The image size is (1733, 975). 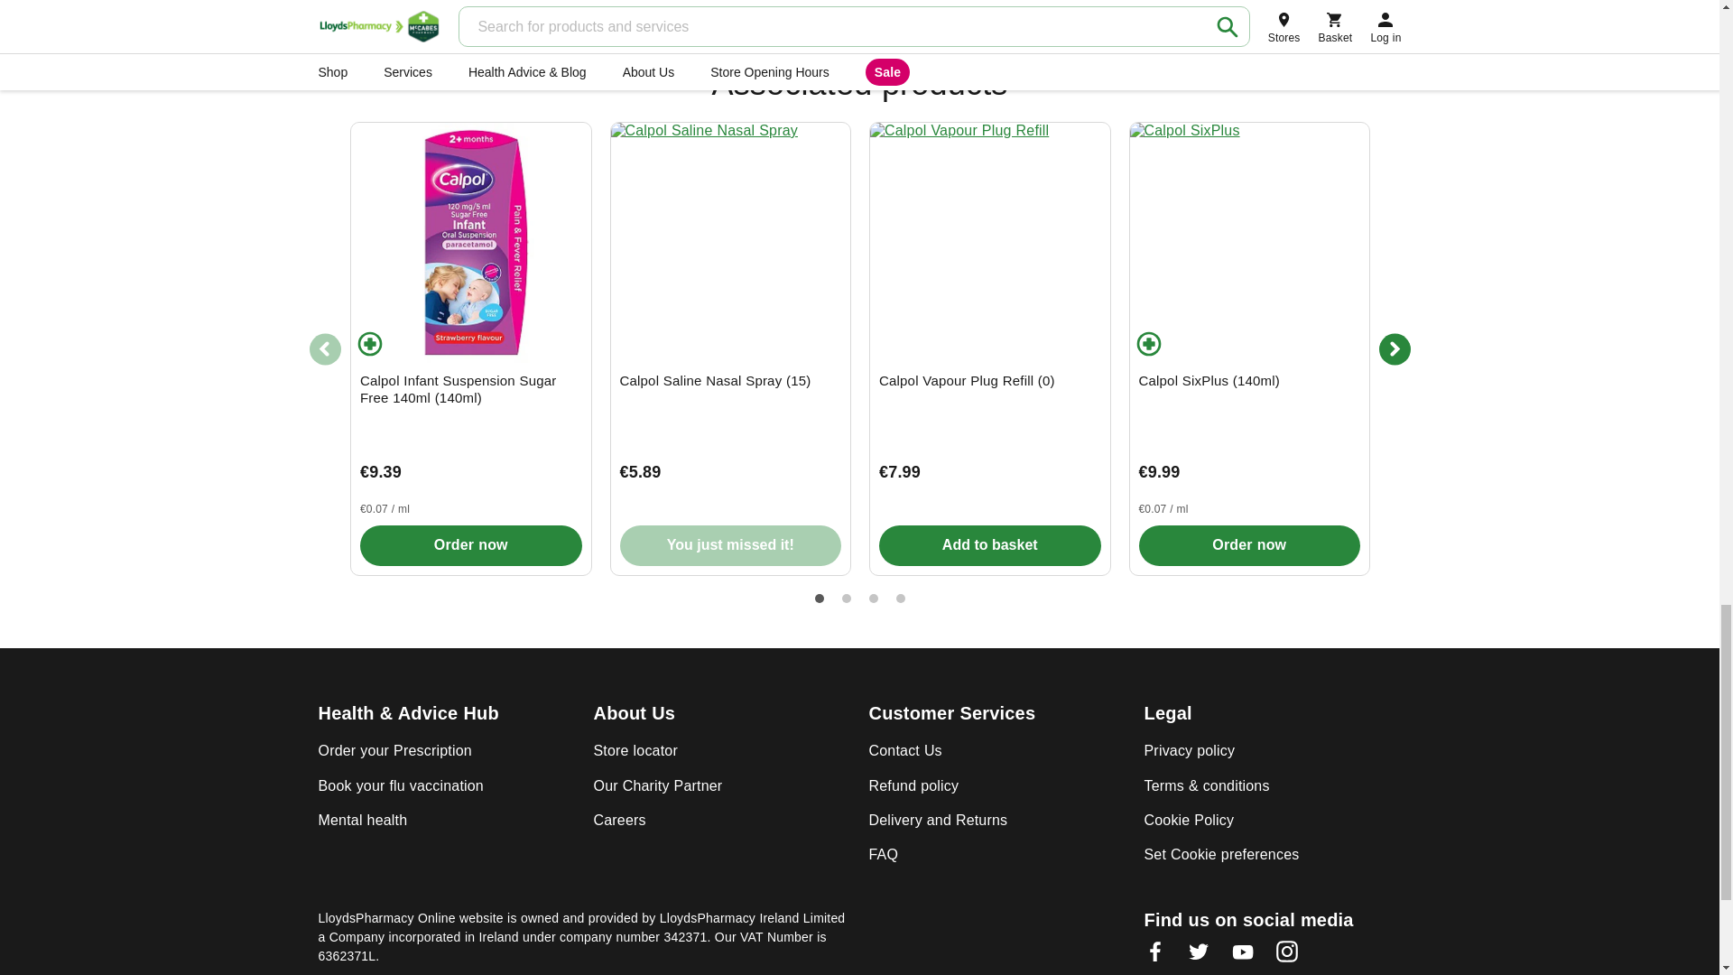 What do you see at coordinates (1287, 957) in the screenshot?
I see `LloydsPharmacy on Instagram` at bounding box center [1287, 957].